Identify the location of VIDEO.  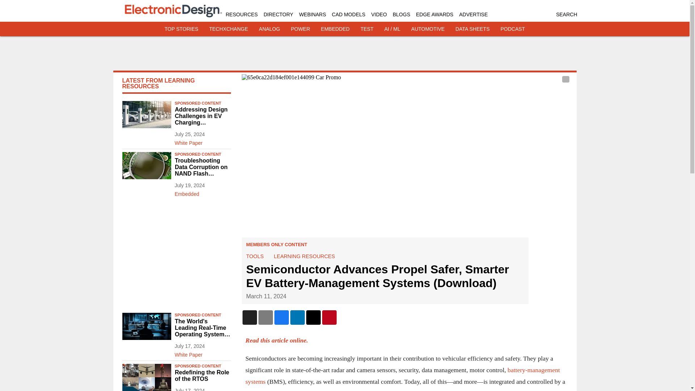
(379, 14).